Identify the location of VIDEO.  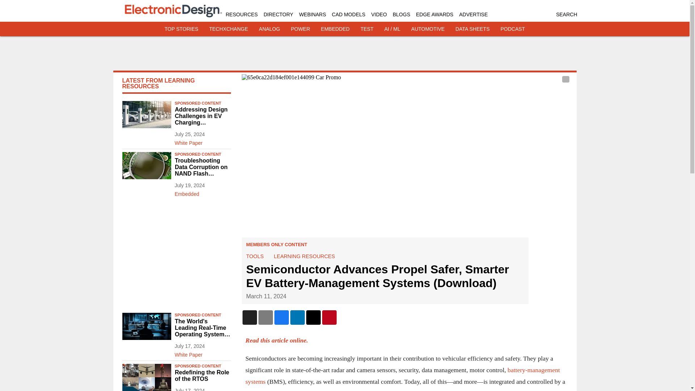
(379, 14).